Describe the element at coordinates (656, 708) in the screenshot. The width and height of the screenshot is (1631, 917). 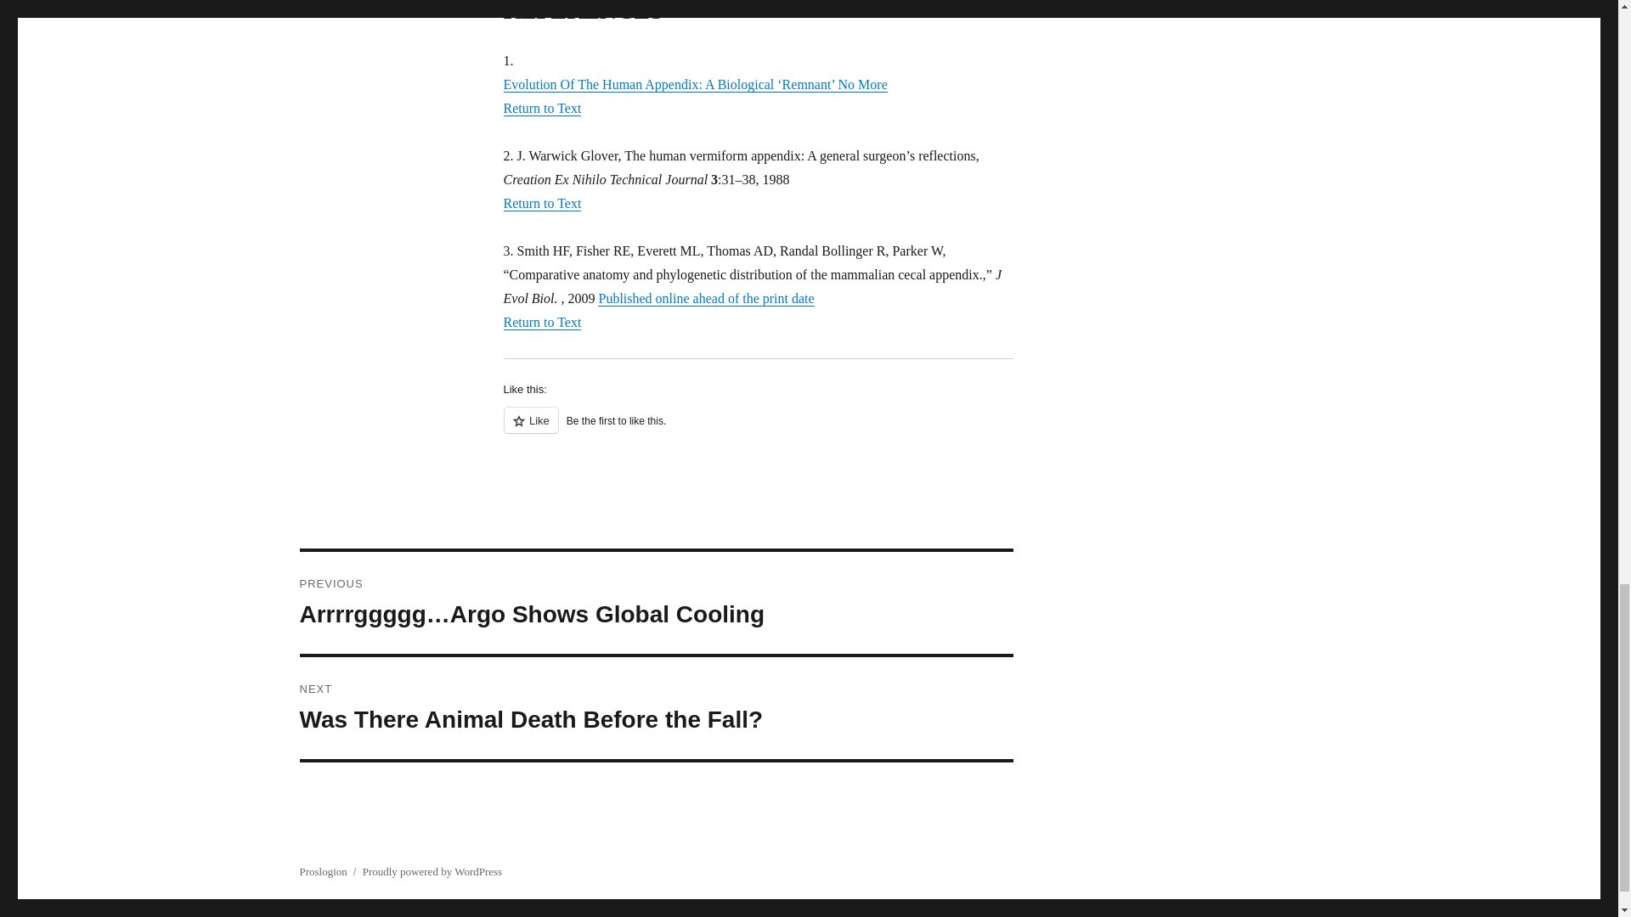
I see `Like or Reblog` at that location.